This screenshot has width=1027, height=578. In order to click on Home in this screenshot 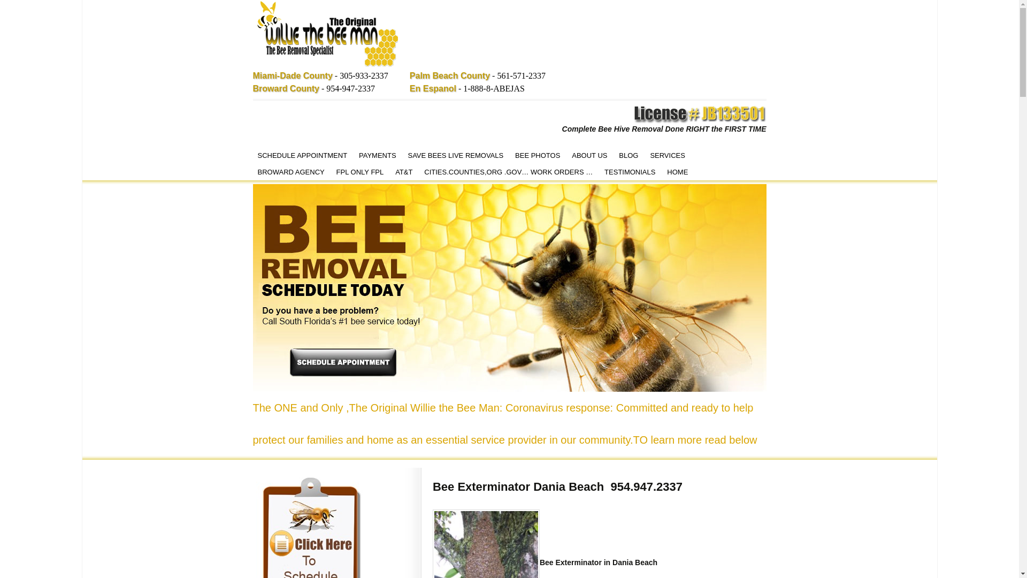, I will do `click(327, 34)`.